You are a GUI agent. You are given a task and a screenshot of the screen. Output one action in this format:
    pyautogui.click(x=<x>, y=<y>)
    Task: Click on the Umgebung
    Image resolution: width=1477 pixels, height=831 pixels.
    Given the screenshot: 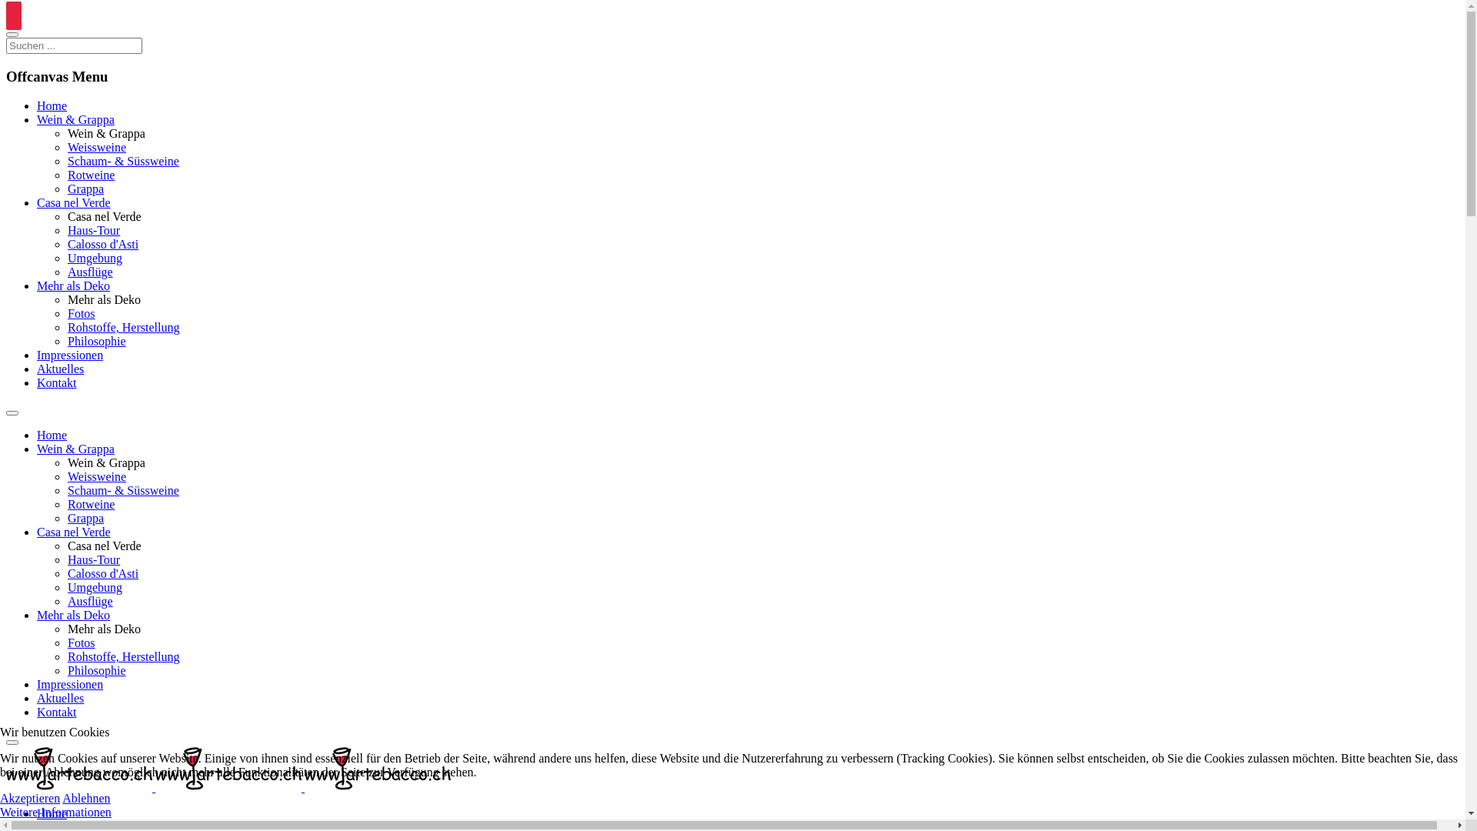 What is the action you would take?
    pyautogui.click(x=95, y=588)
    